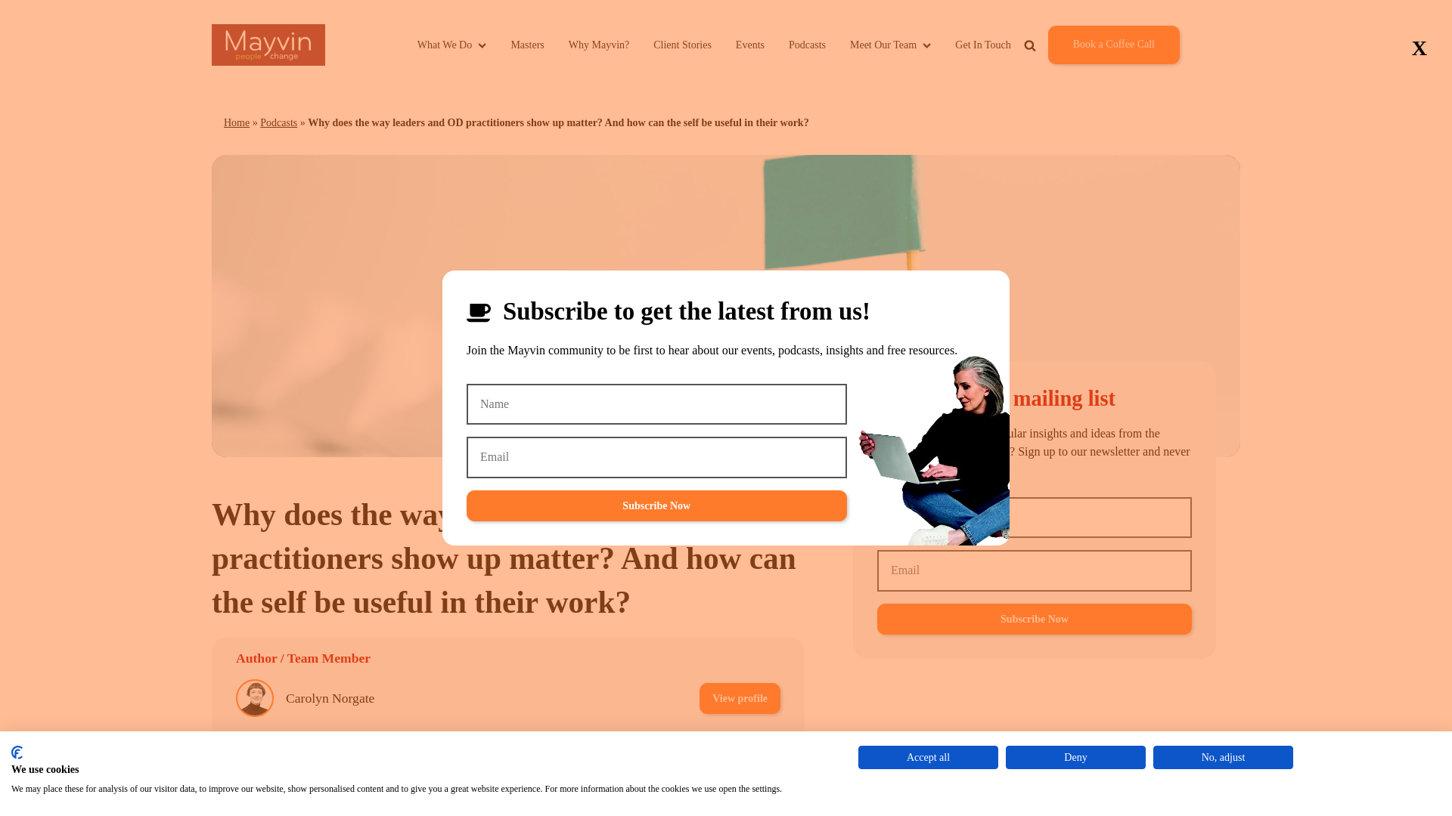 This screenshot has width=1452, height=816. I want to click on Subscribe Now, so click(1035, 620).